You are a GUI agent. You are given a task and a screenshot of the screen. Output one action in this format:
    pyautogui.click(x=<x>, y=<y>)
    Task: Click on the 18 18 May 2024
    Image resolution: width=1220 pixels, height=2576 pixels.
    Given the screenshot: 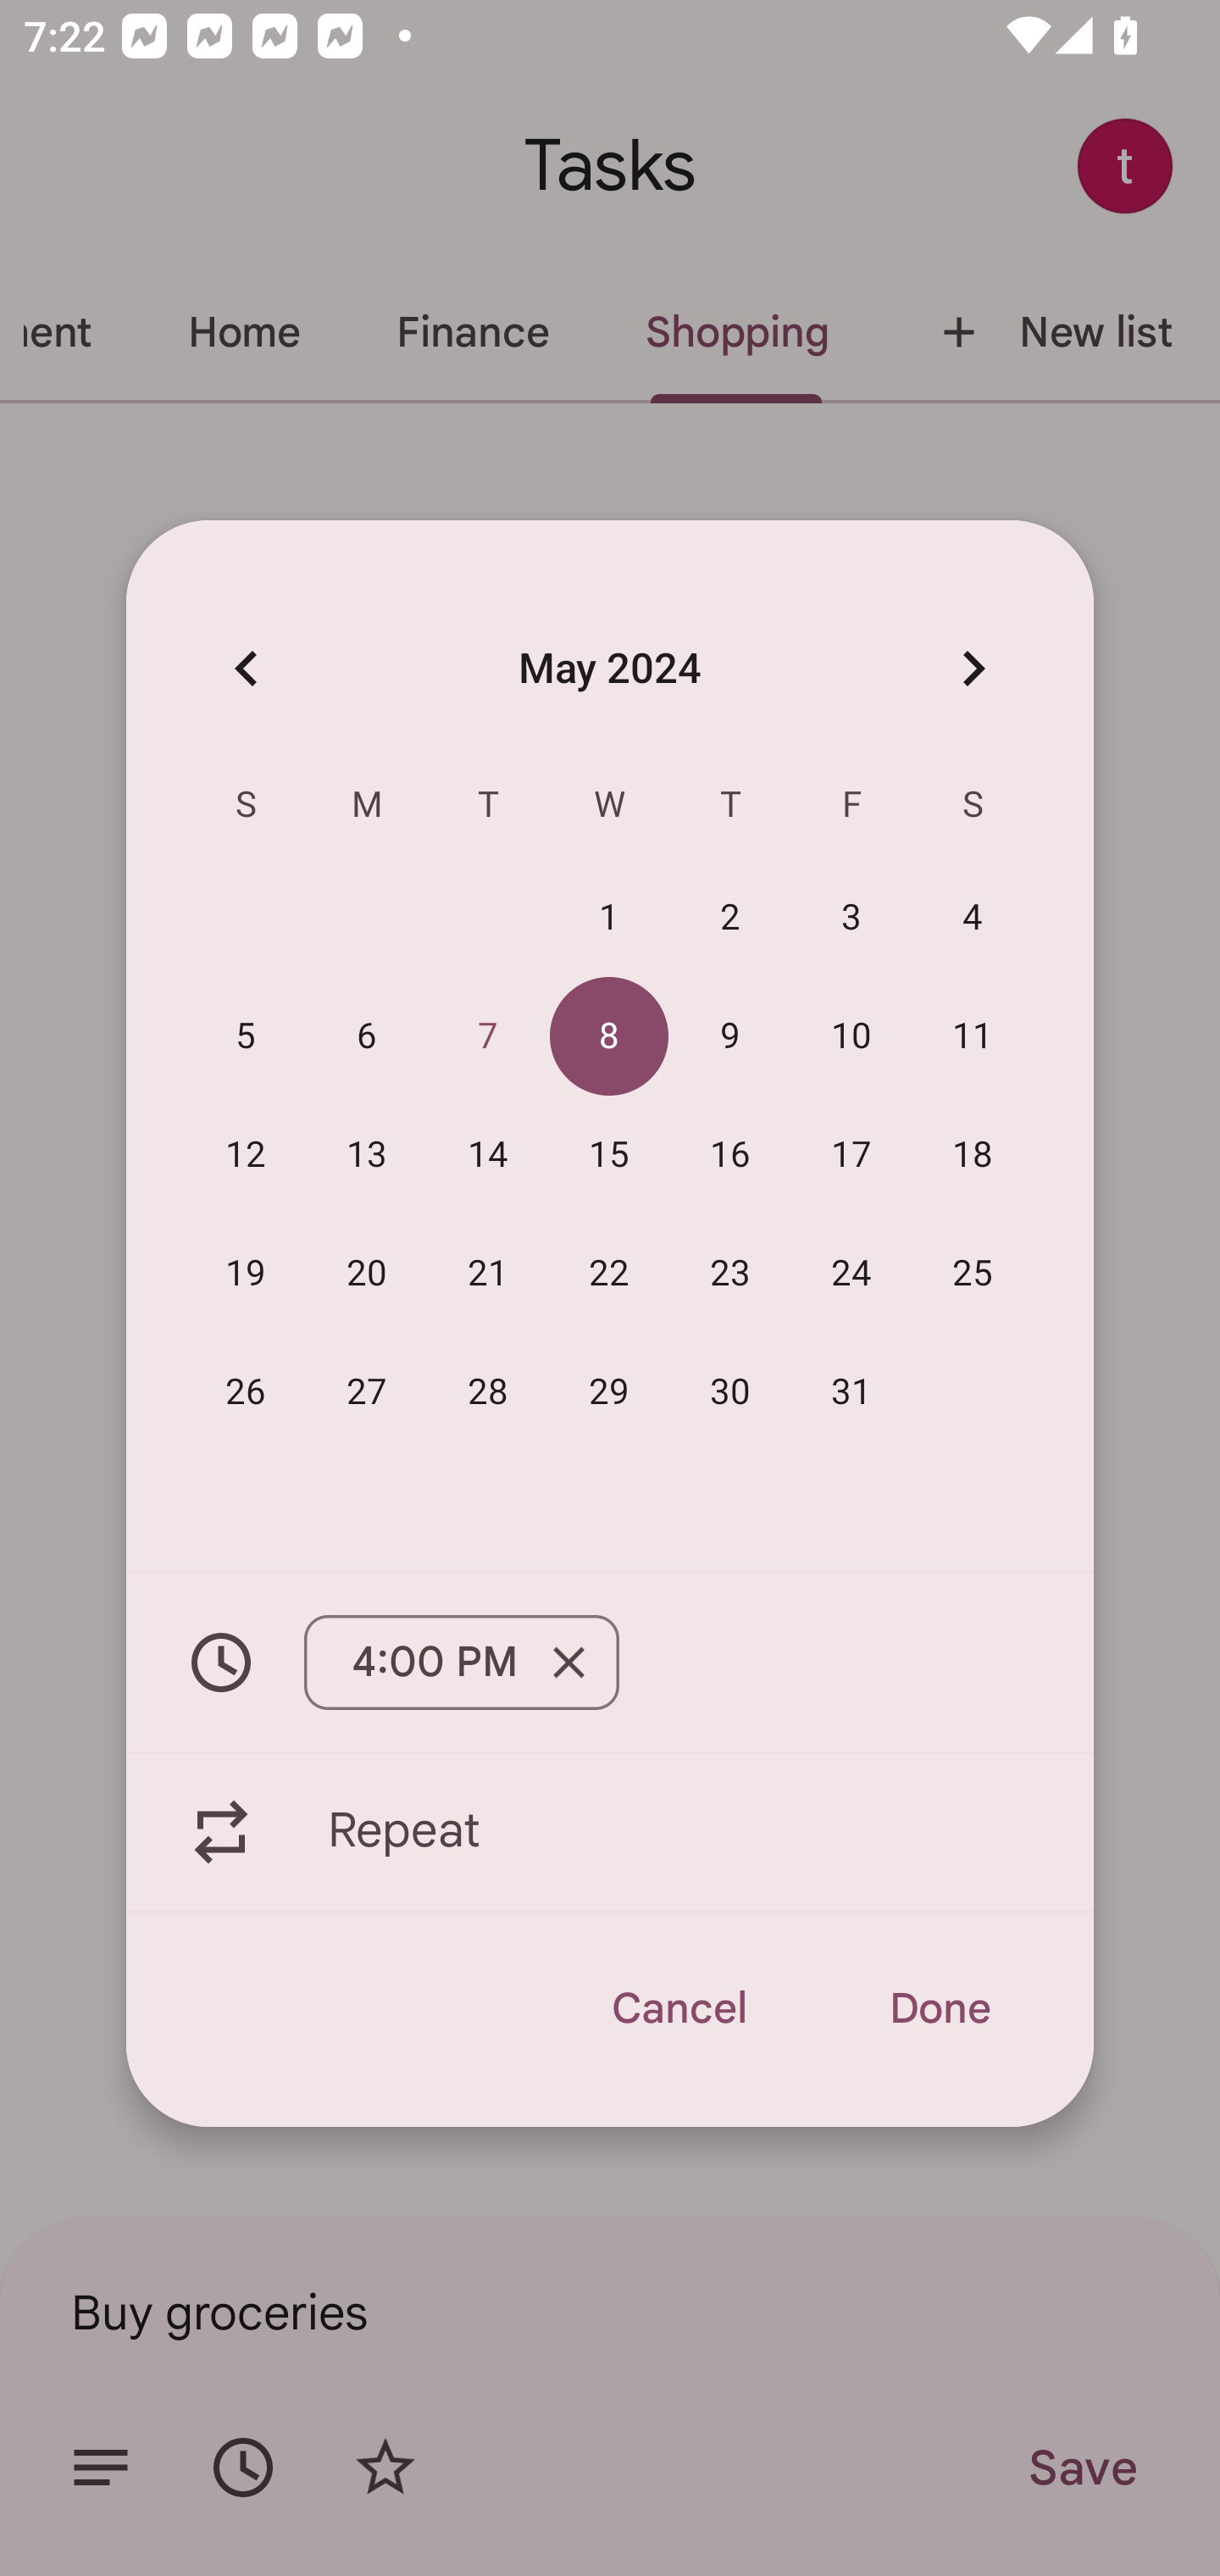 What is the action you would take?
    pyautogui.click(x=973, y=1154)
    